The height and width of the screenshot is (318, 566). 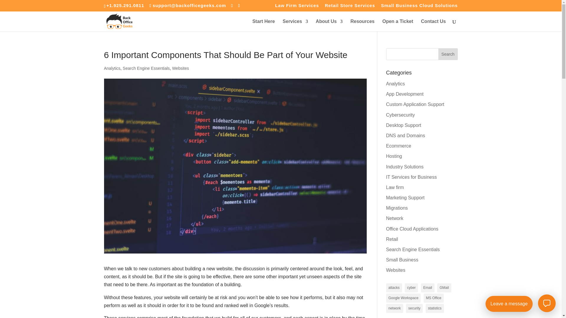 What do you see at coordinates (433, 25) in the screenshot?
I see `Contact Us` at bounding box center [433, 25].